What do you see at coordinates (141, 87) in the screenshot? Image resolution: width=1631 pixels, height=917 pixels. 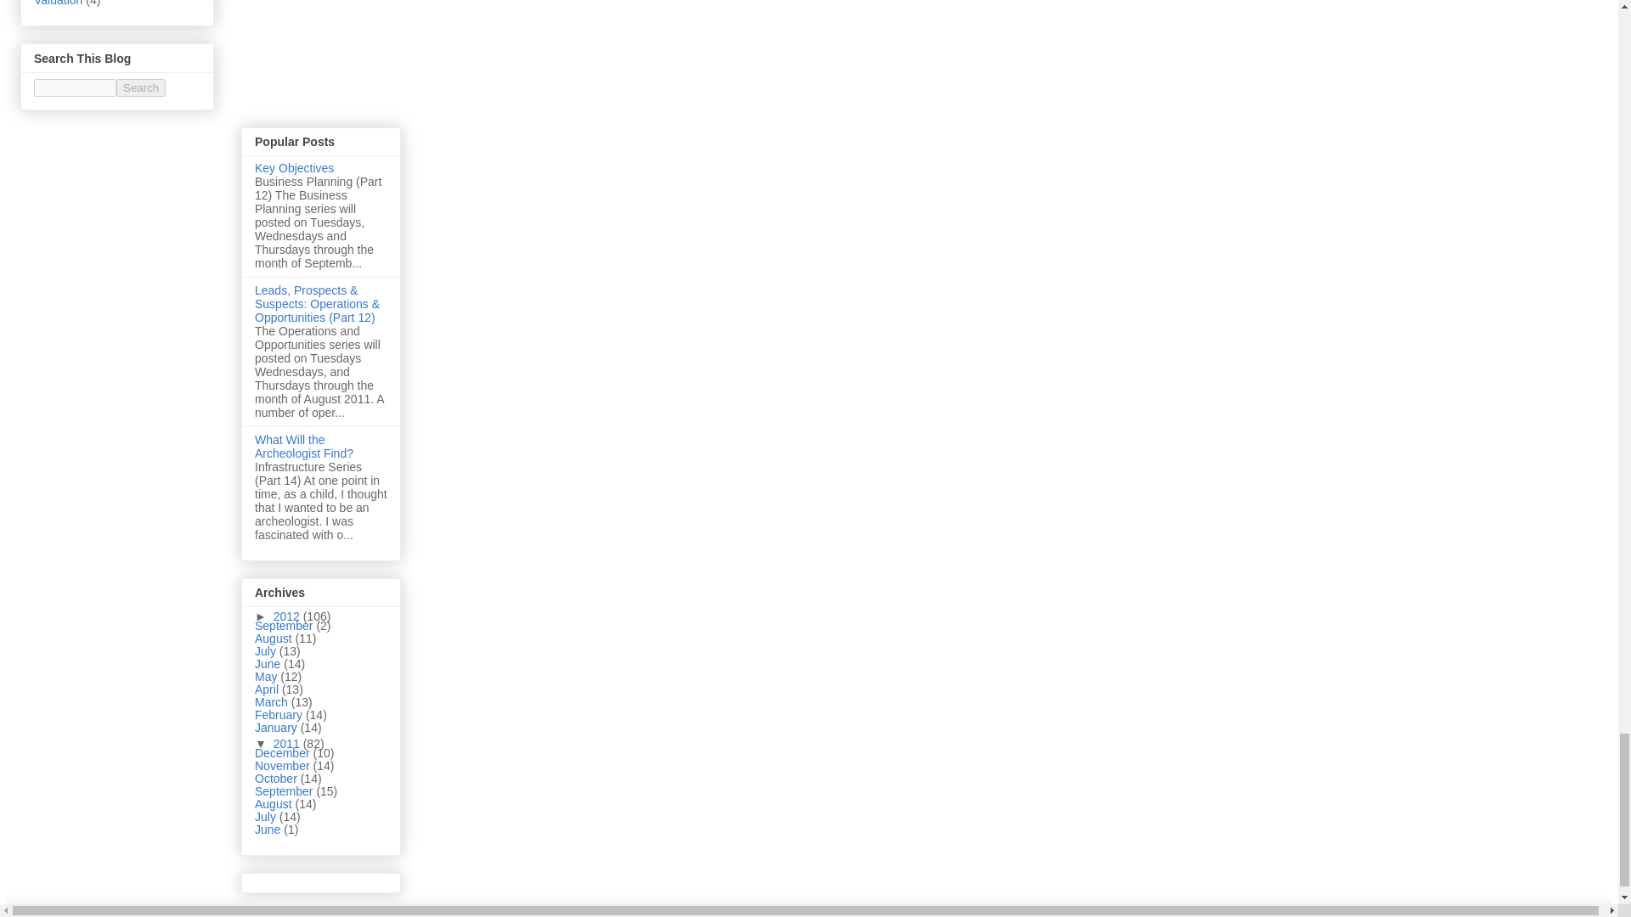 I see `Search` at bounding box center [141, 87].